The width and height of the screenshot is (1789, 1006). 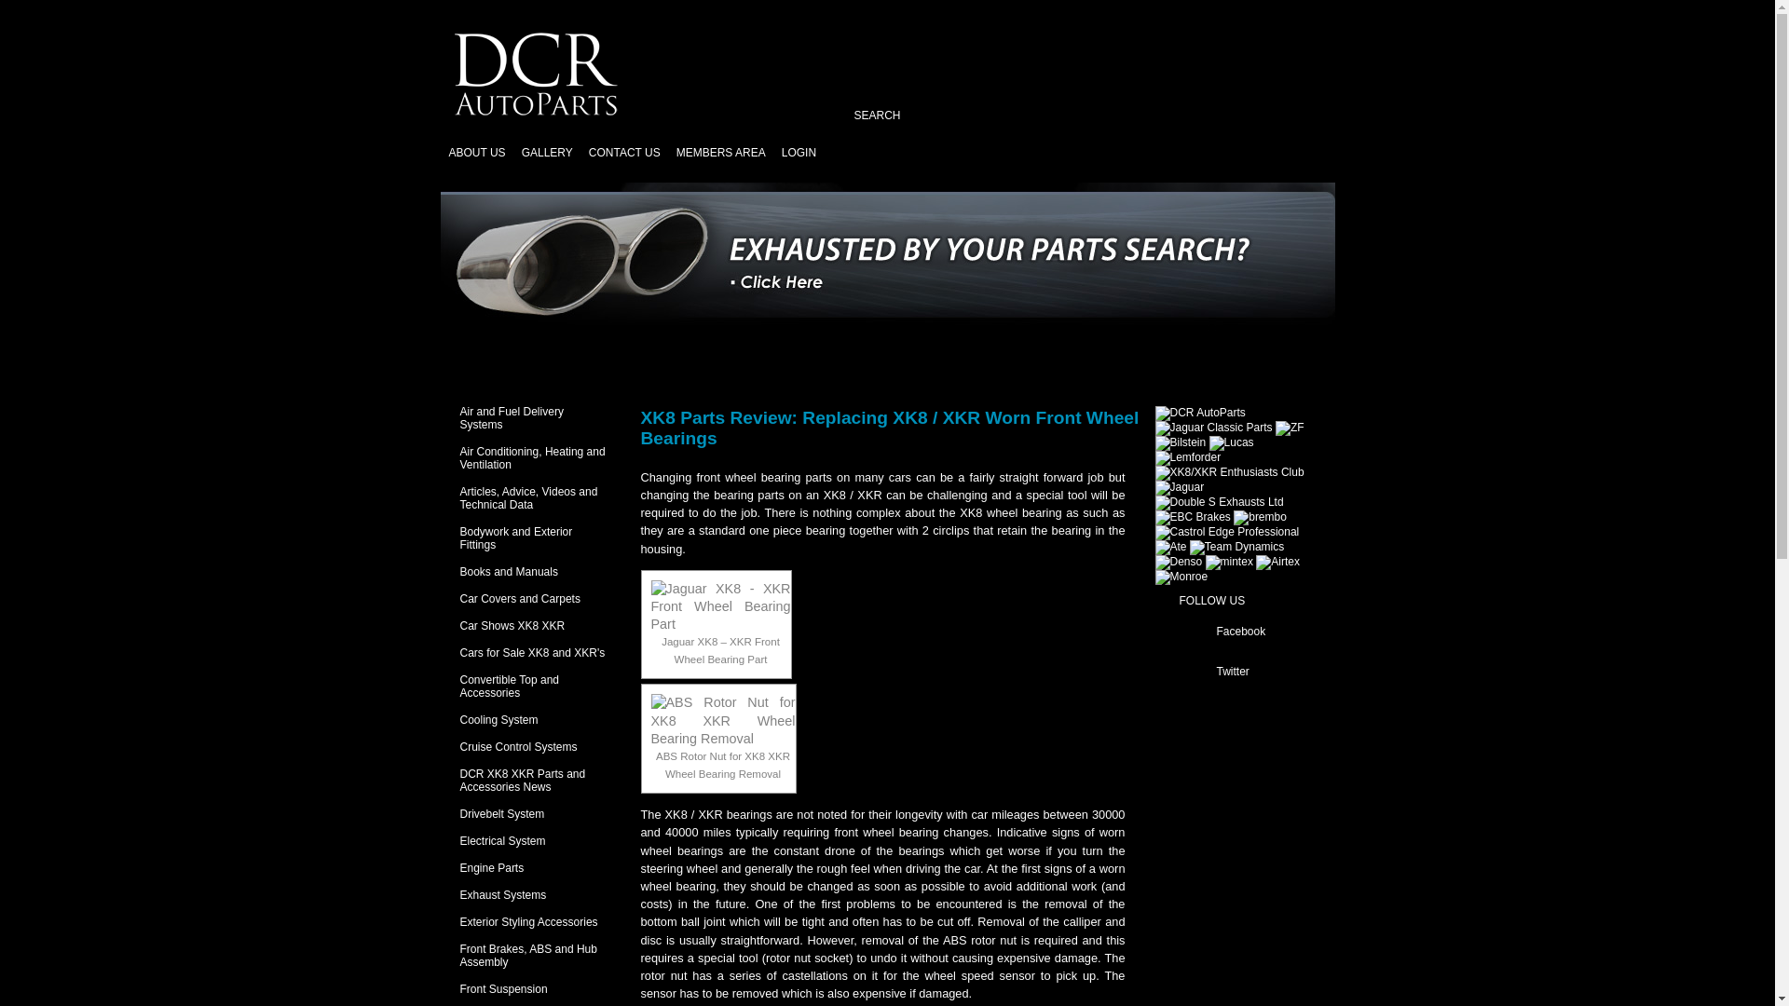 I want to click on Convertible Top and Accessories, so click(x=509, y=686).